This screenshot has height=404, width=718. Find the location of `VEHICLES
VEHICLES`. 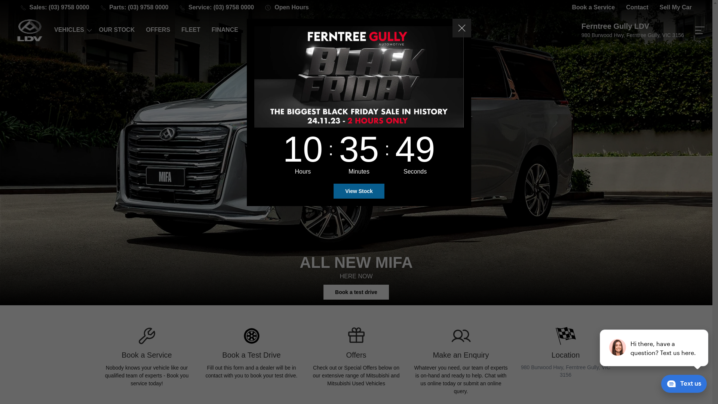

VEHICLES
VEHICLES is located at coordinates (71, 30).